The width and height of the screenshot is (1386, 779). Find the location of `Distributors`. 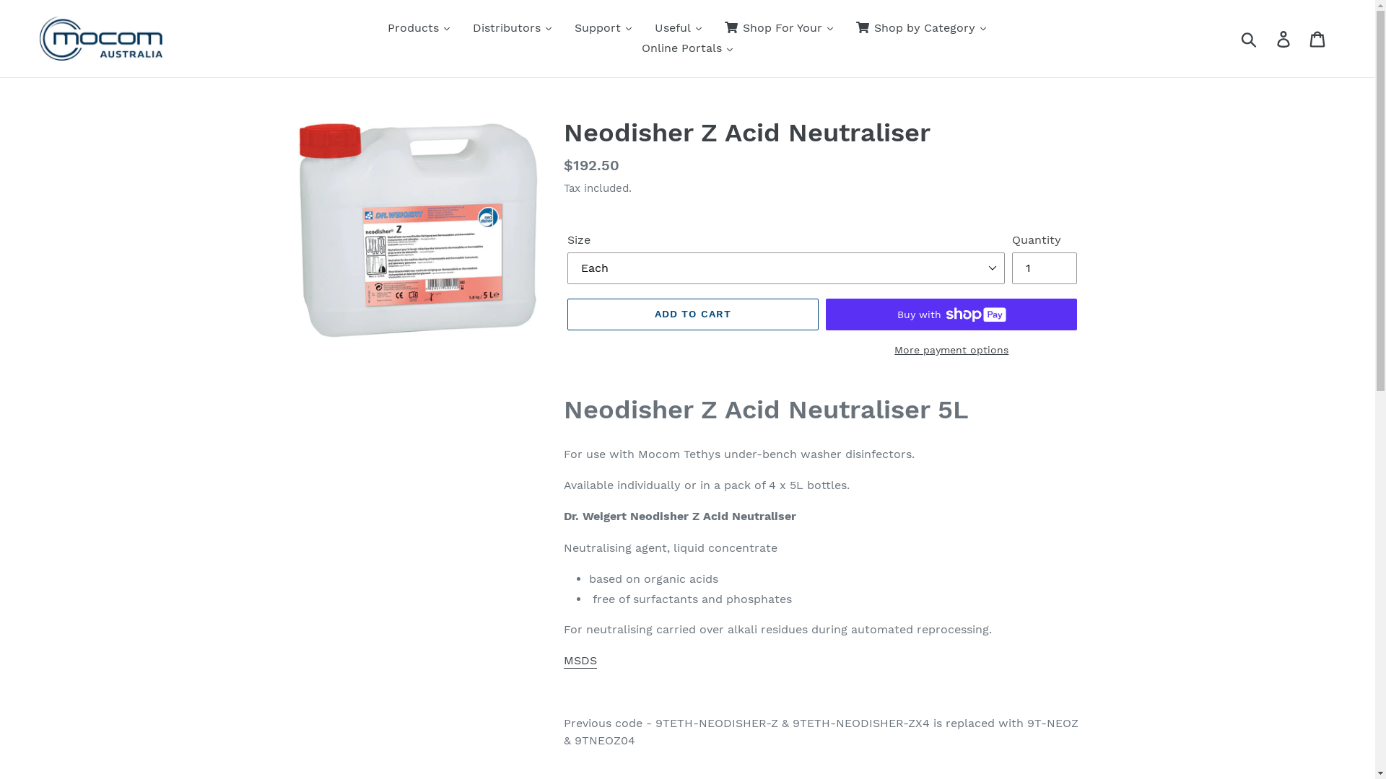

Distributors is located at coordinates (513, 28).